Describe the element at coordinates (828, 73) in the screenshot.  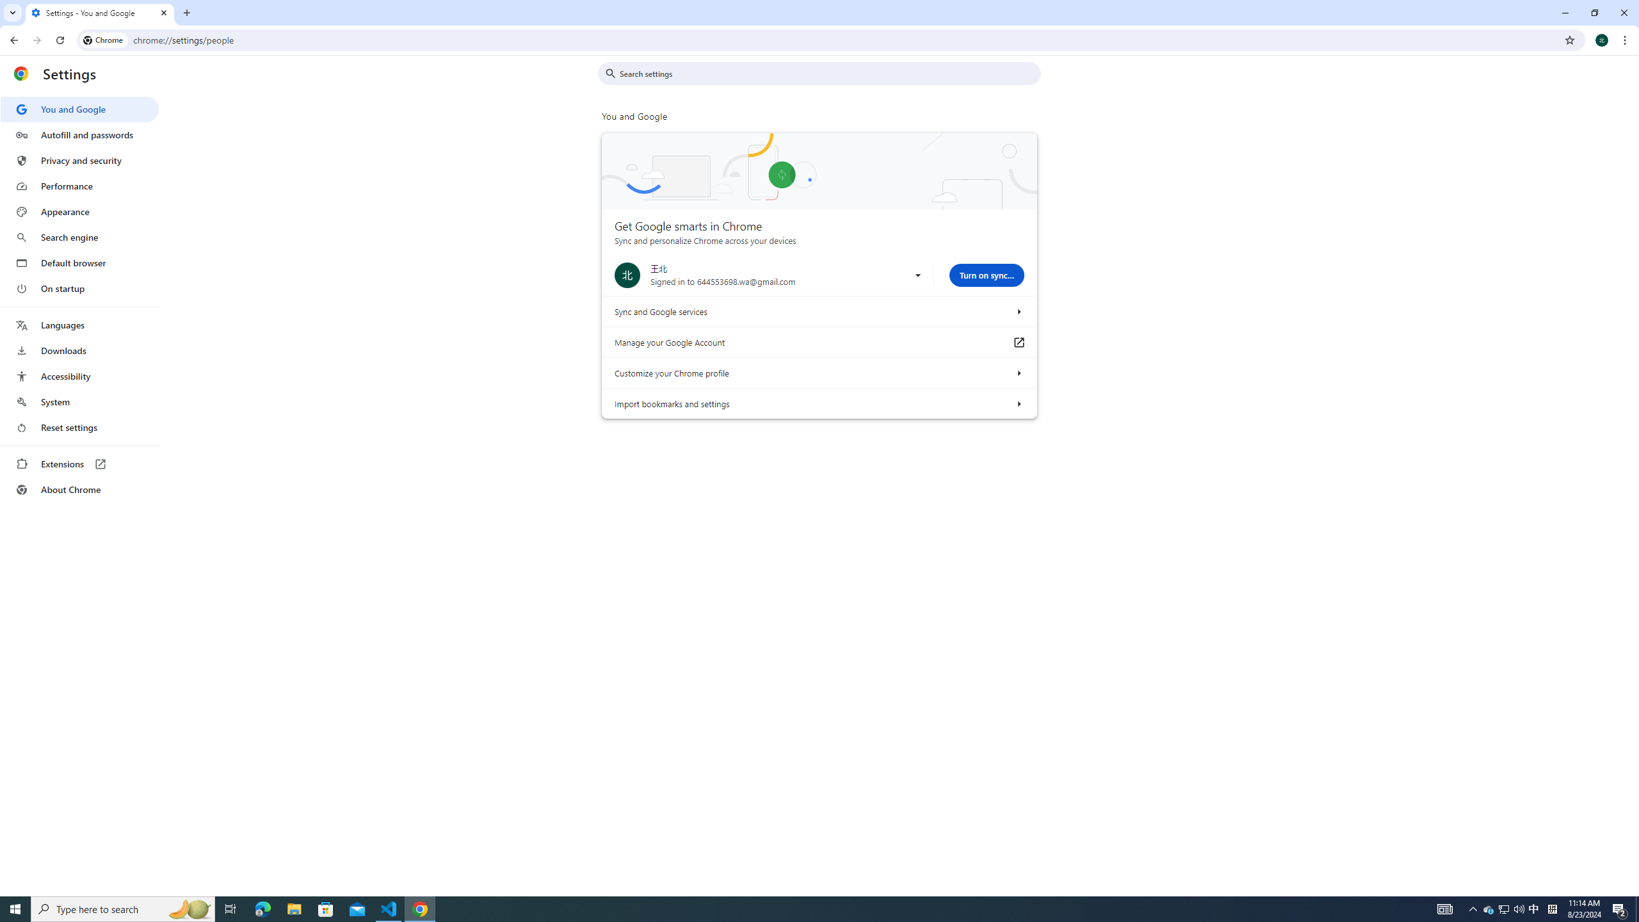
I see `Search settings` at that location.